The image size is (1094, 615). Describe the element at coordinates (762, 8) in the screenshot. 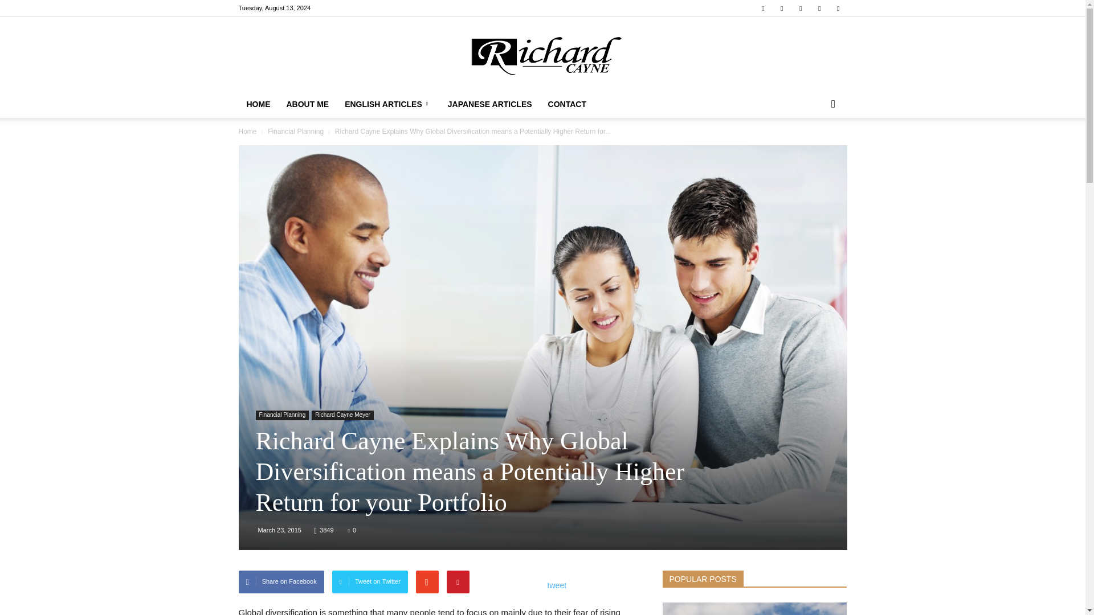

I see `Facebook` at that location.